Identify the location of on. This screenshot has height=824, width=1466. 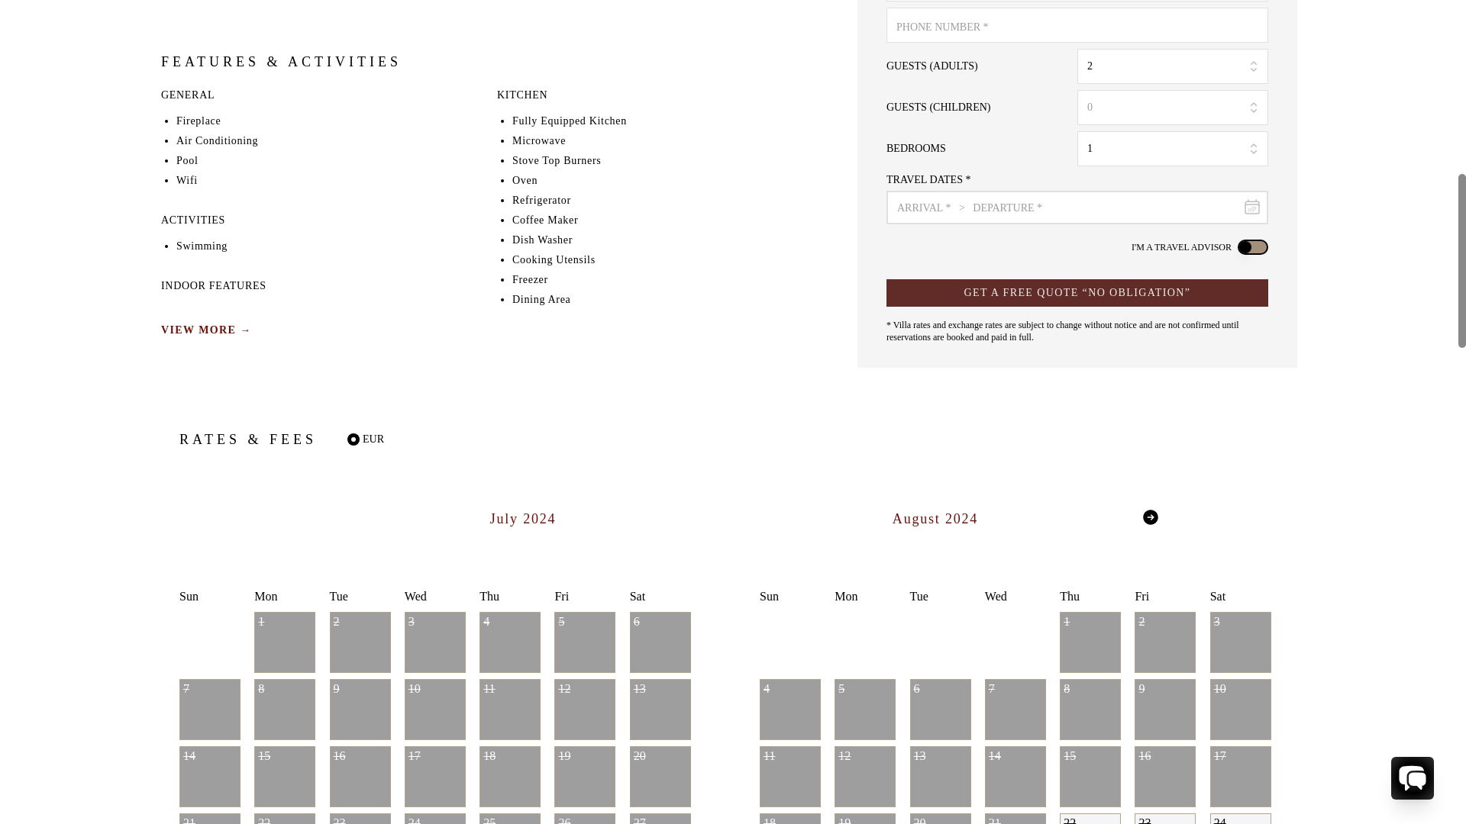
(353, 439).